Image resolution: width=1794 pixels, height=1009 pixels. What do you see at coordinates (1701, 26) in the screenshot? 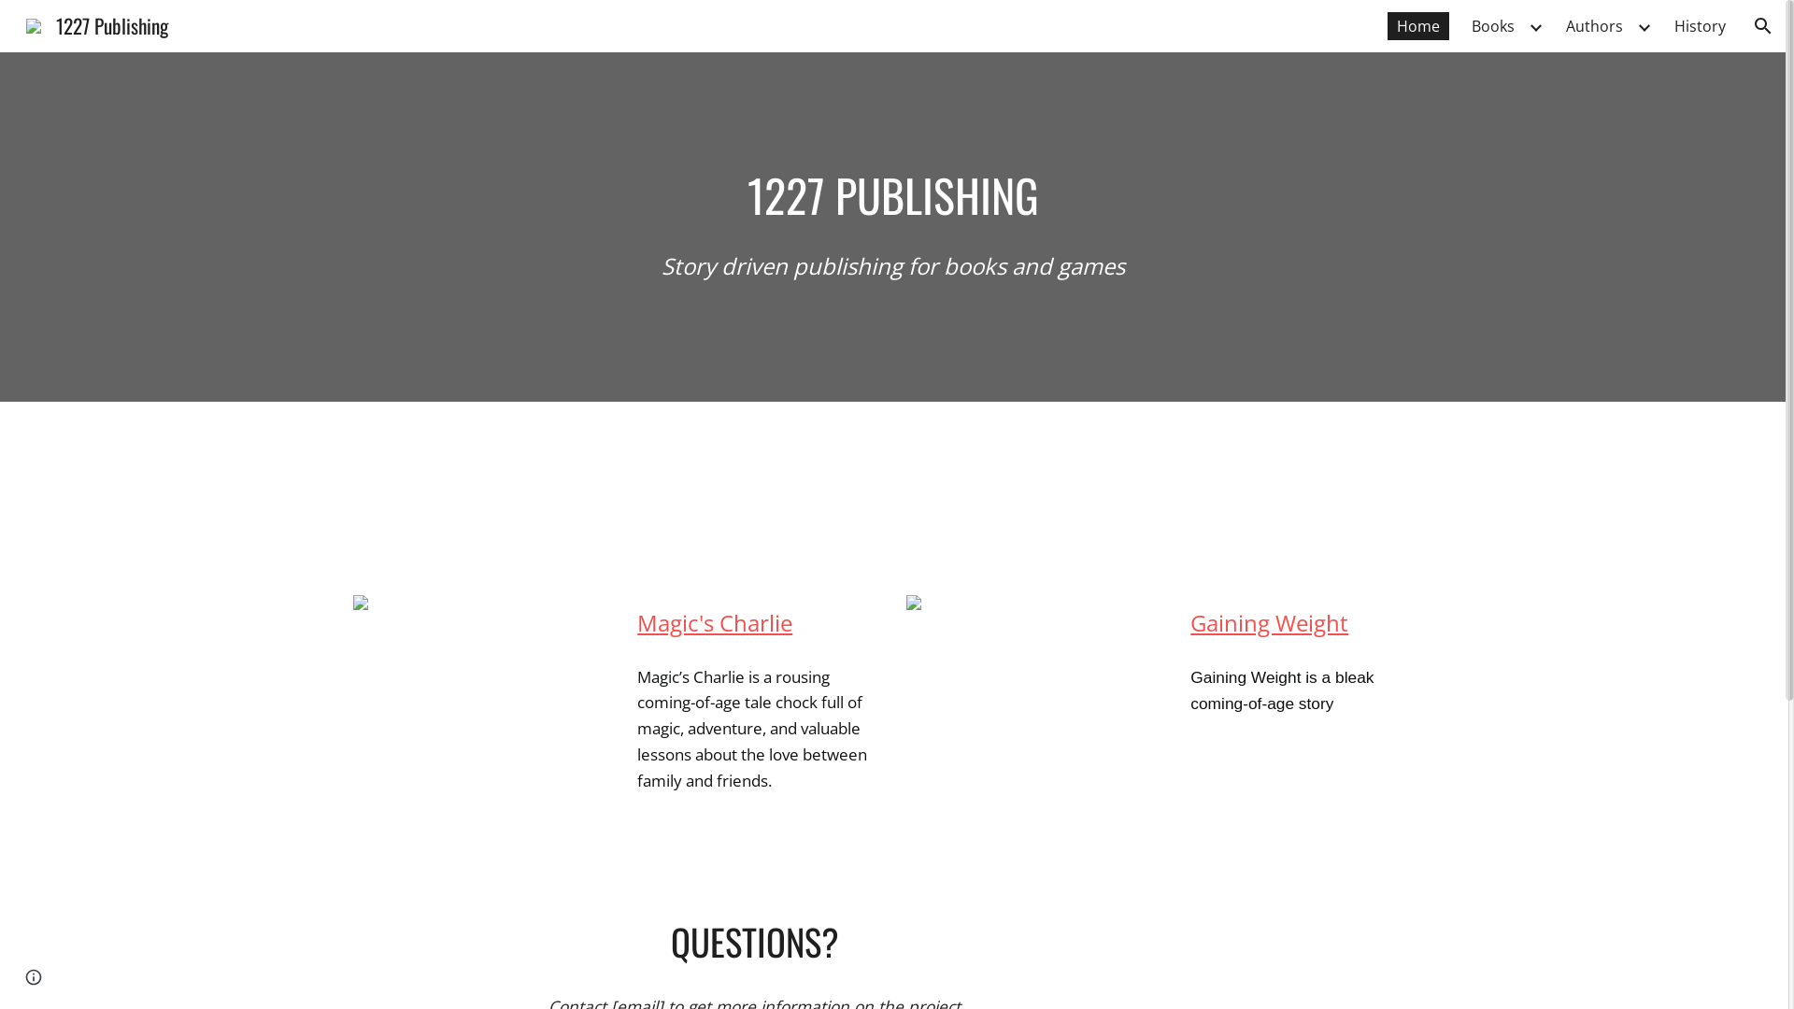
I see `History` at bounding box center [1701, 26].